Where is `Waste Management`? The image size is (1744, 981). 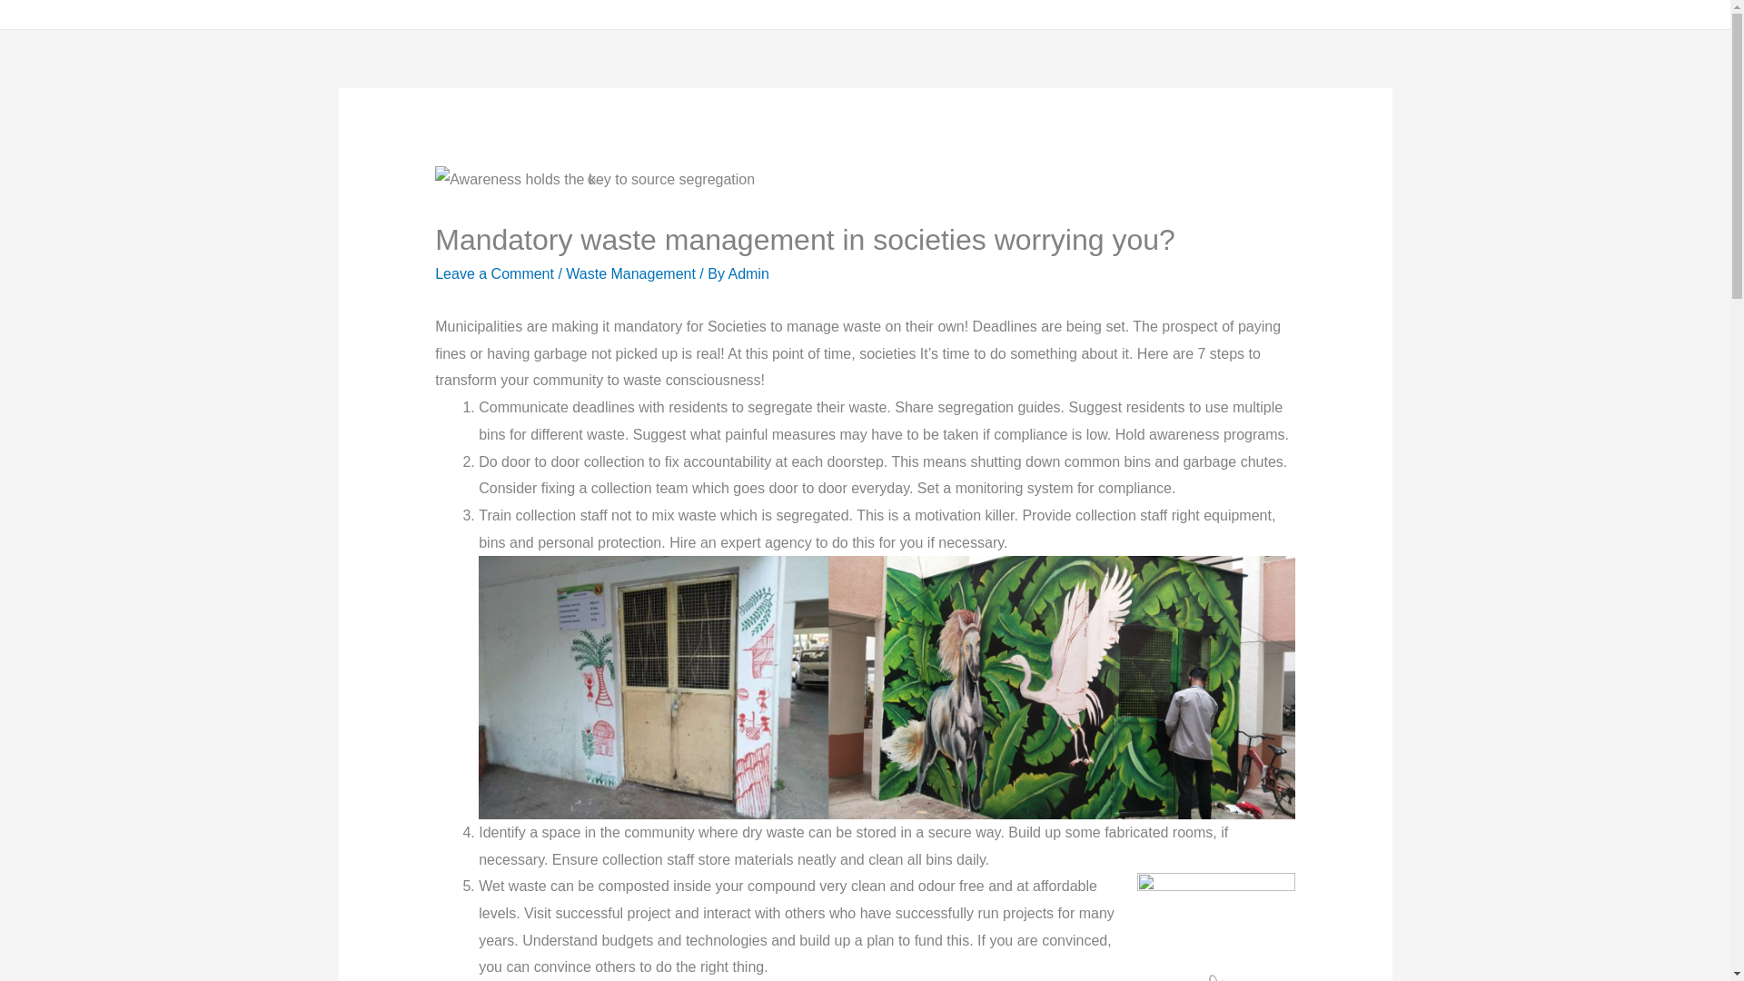 Waste Management is located at coordinates (630, 272).